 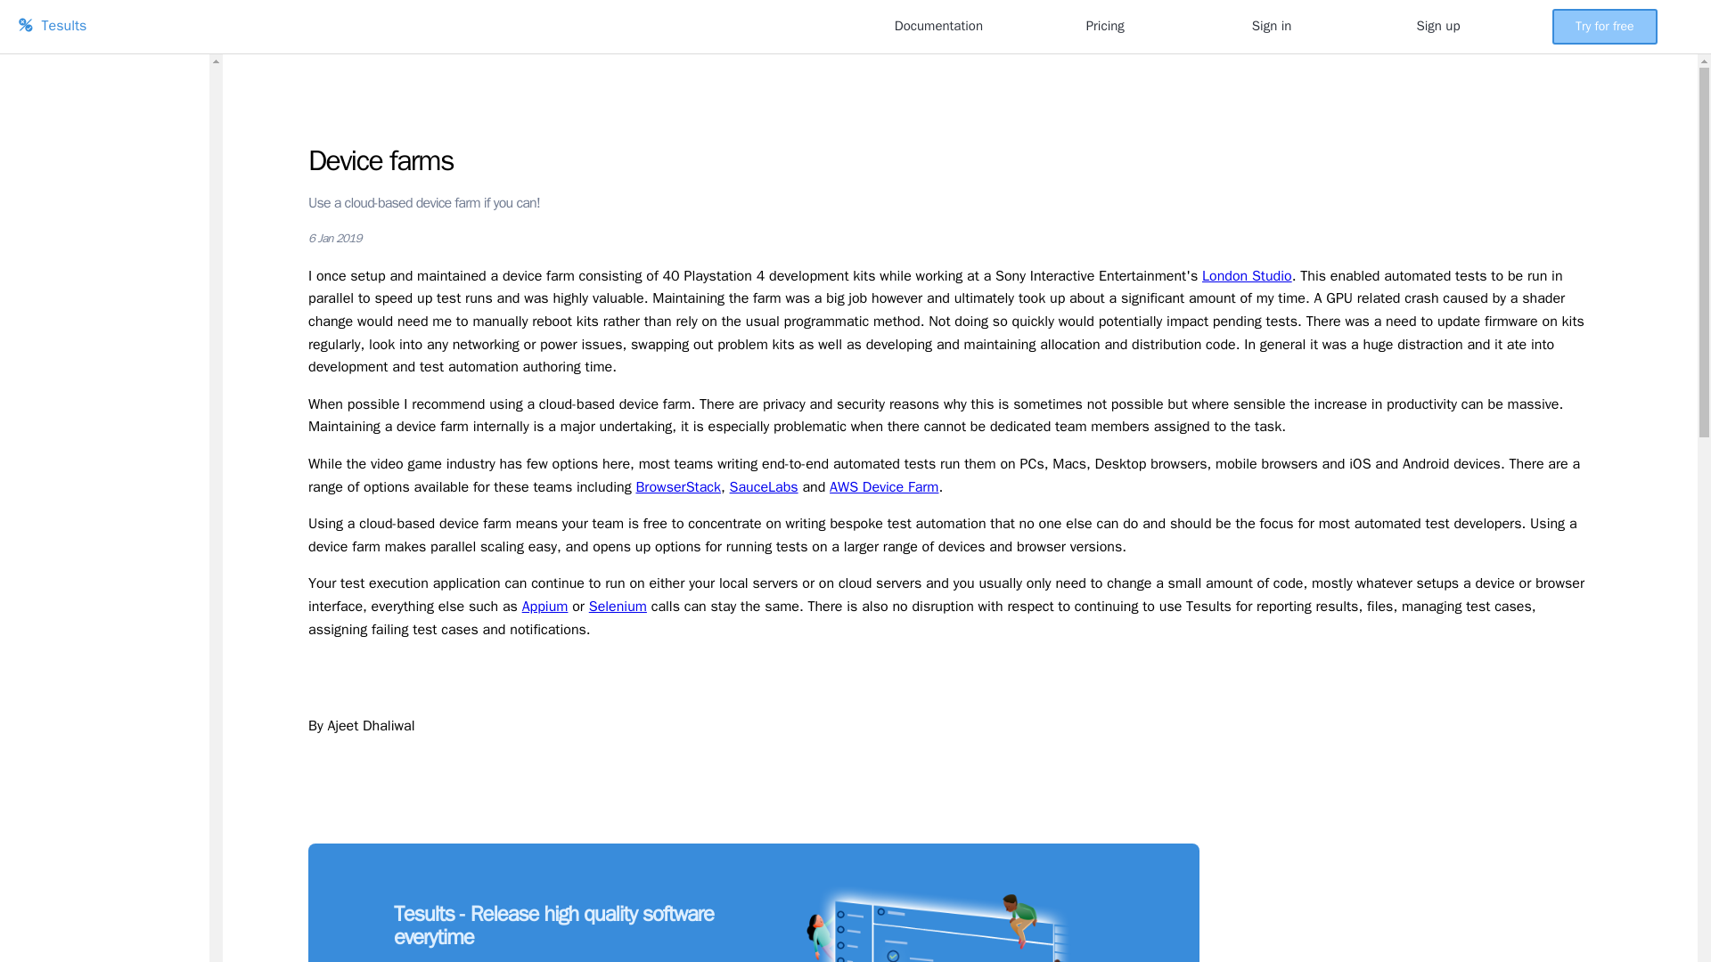 I want to click on Documentation, so click(x=938, y=25).